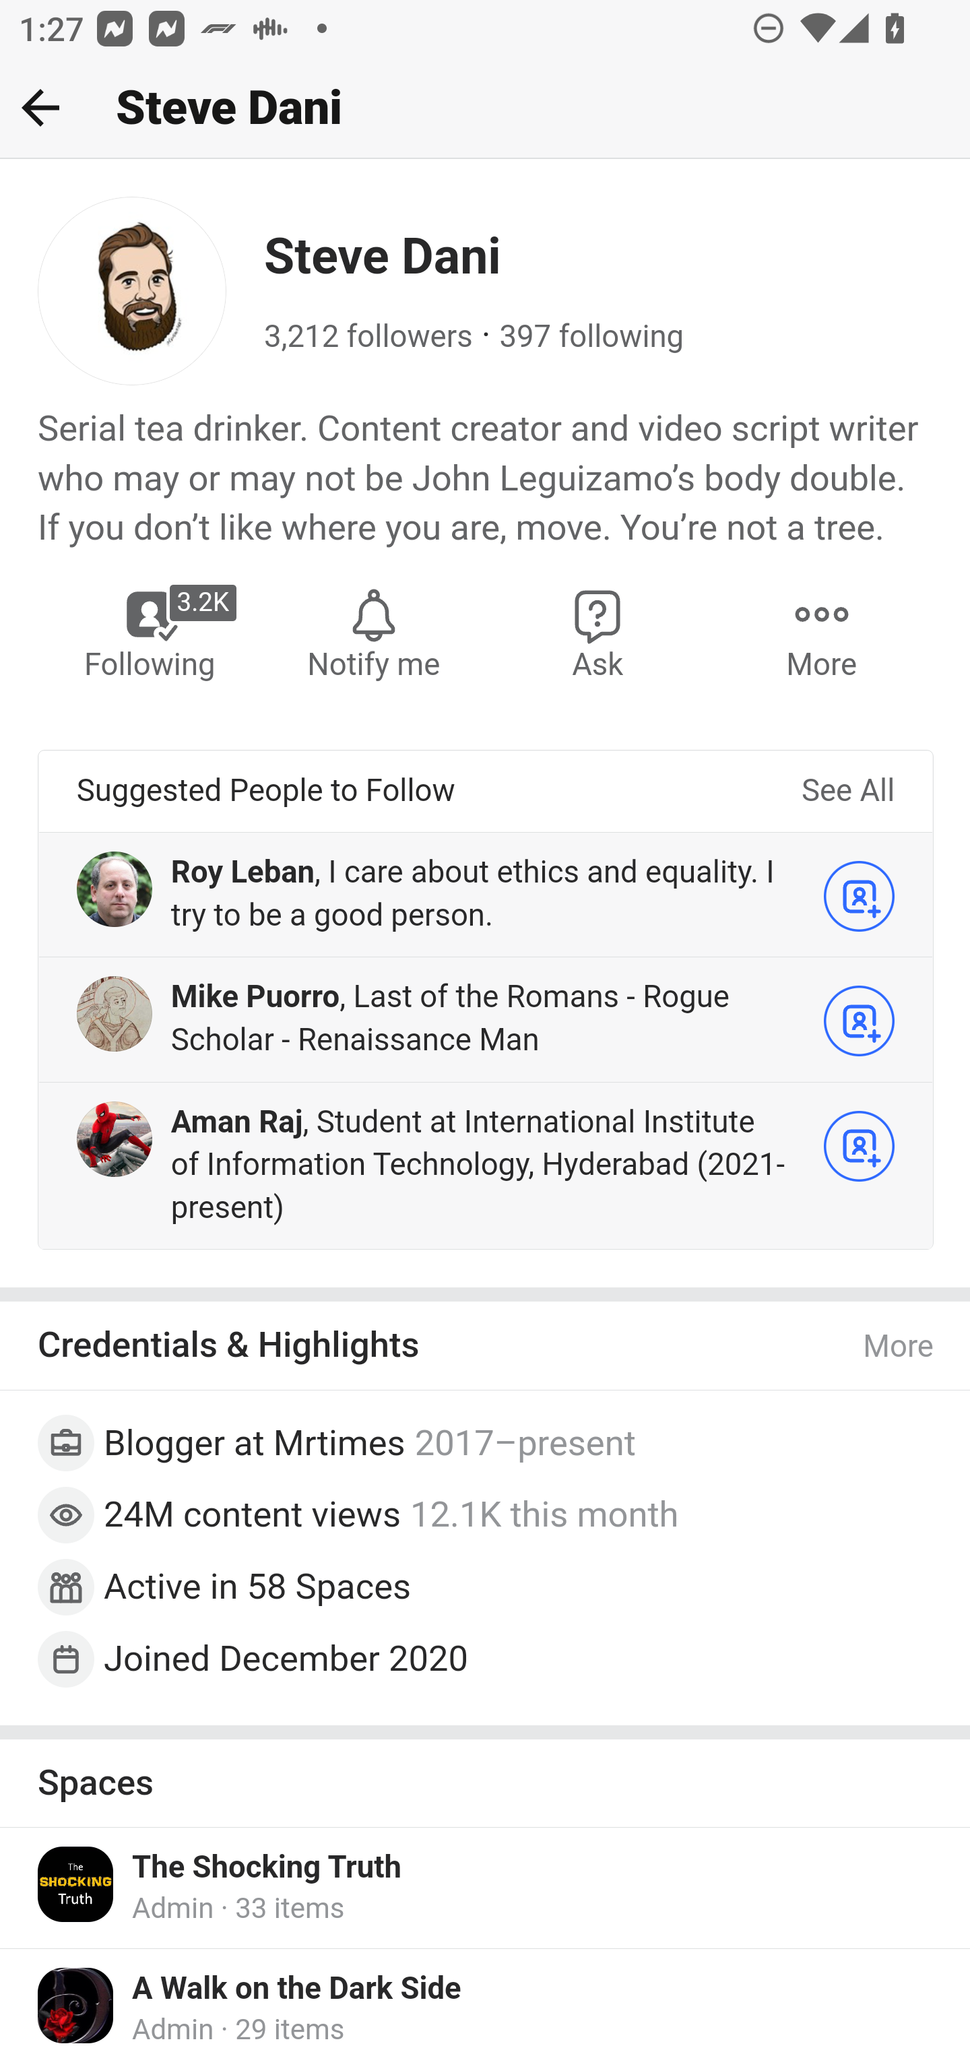 The height and width of the screenshot is (2048, 970). Describe the element at coordinates (847, 791) in the screenshot. I see `See All` at that location.